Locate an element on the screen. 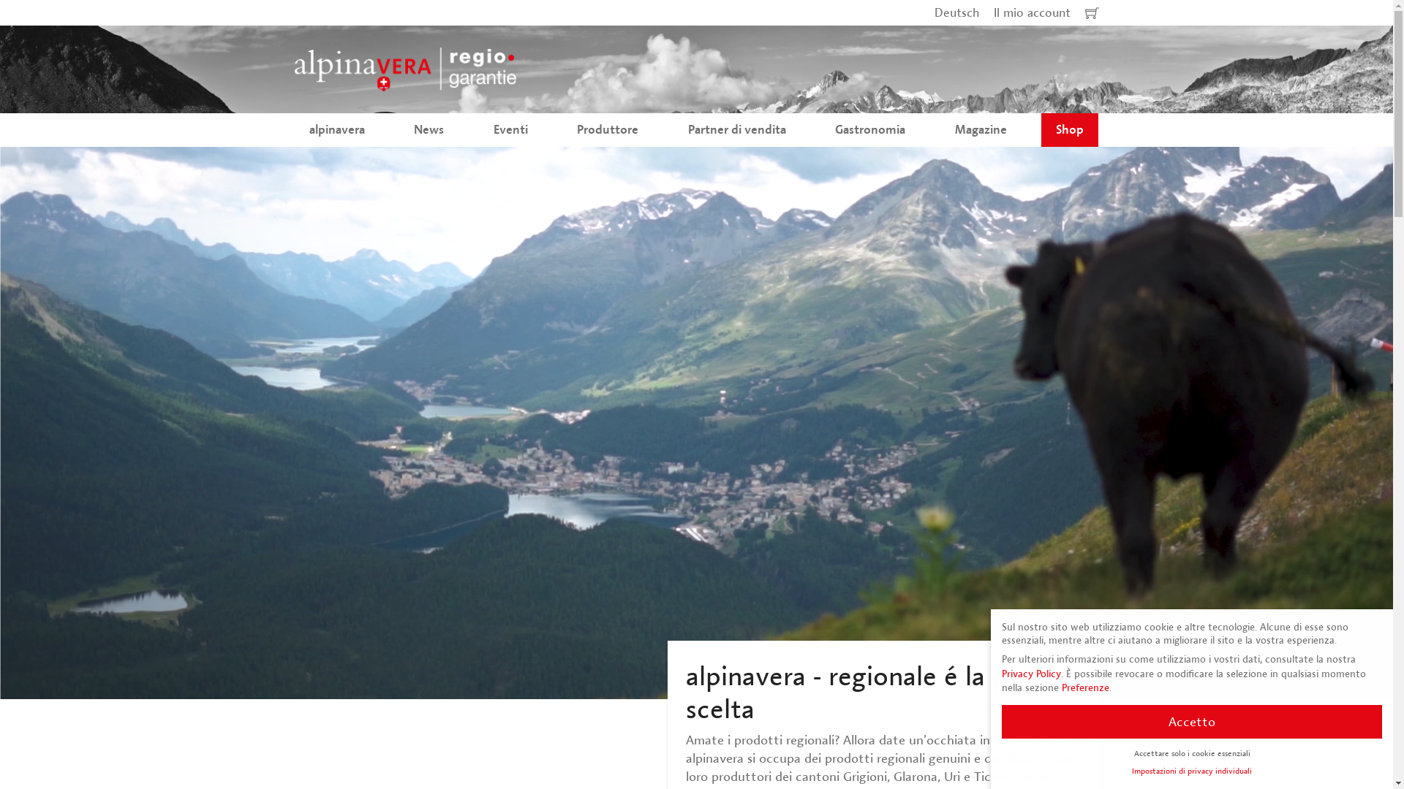 The image size is (1404, 789). Magazine is located at coordinates (981, 130).